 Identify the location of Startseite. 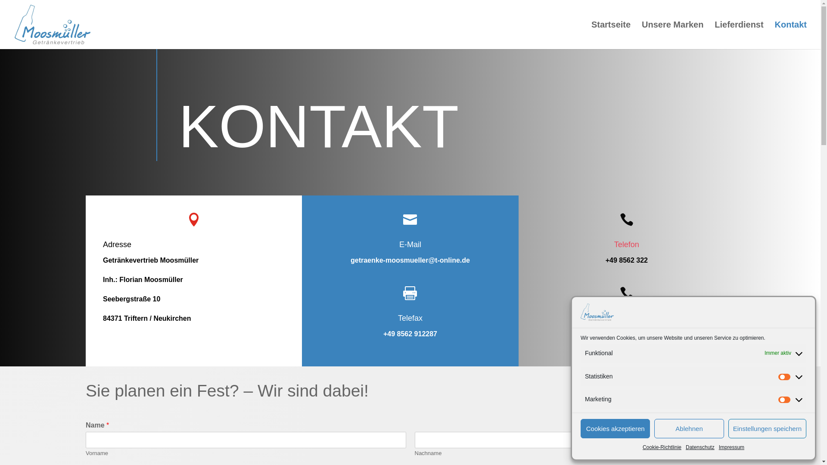
(611, 35).